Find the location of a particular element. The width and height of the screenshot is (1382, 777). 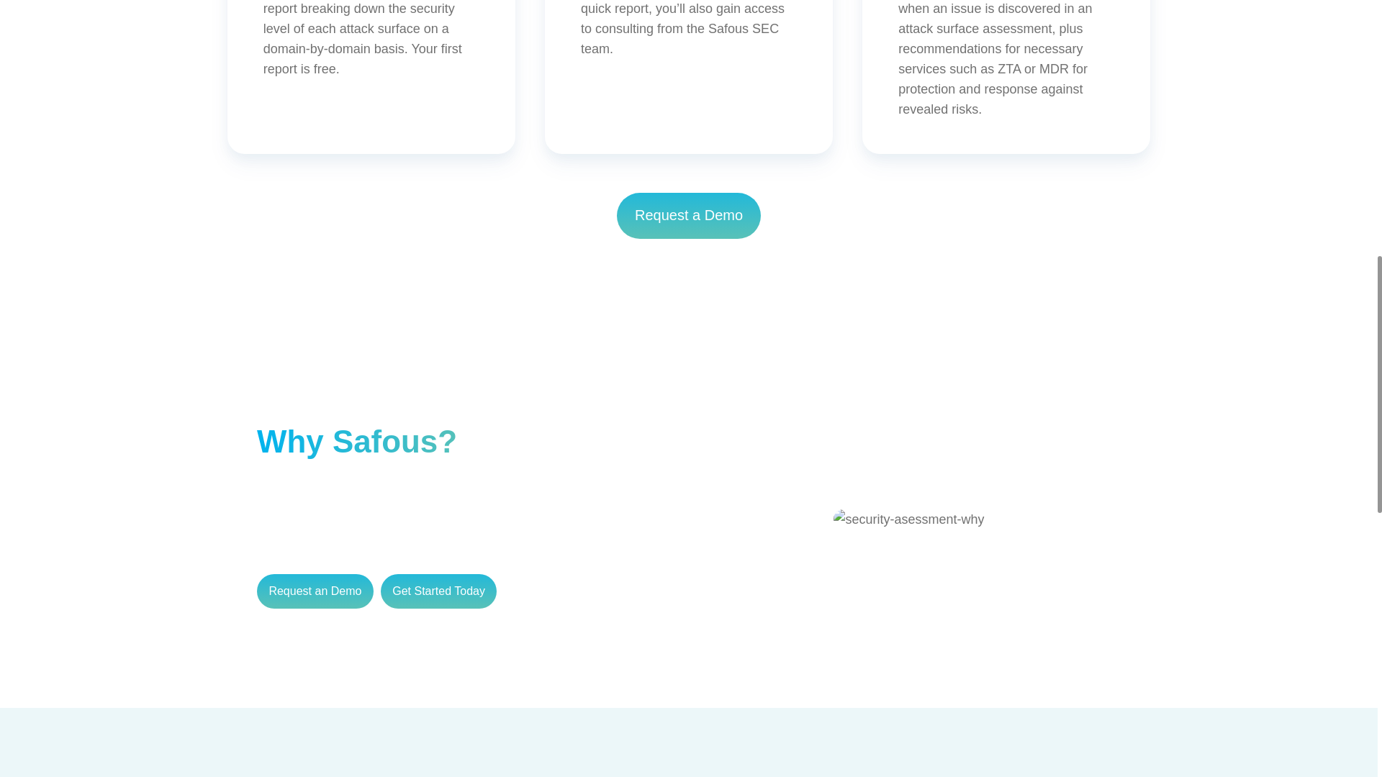

Request an Demo is located at coordinates (315, 591).